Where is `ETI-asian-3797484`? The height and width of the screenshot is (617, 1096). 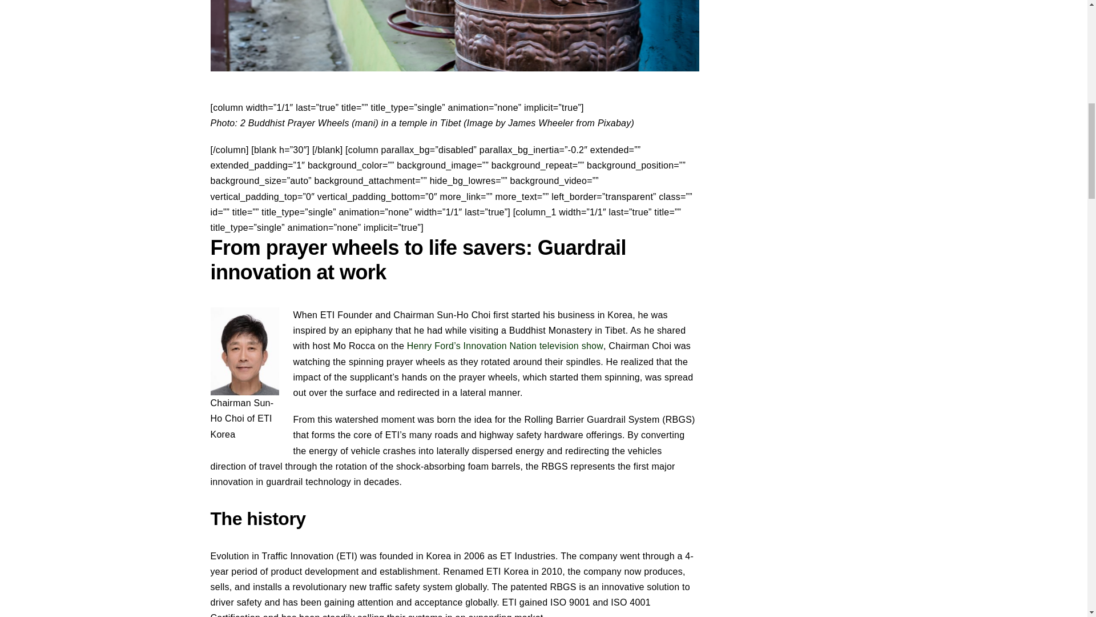
ETI-asian-3797484 is located at coordinates (454, 35).